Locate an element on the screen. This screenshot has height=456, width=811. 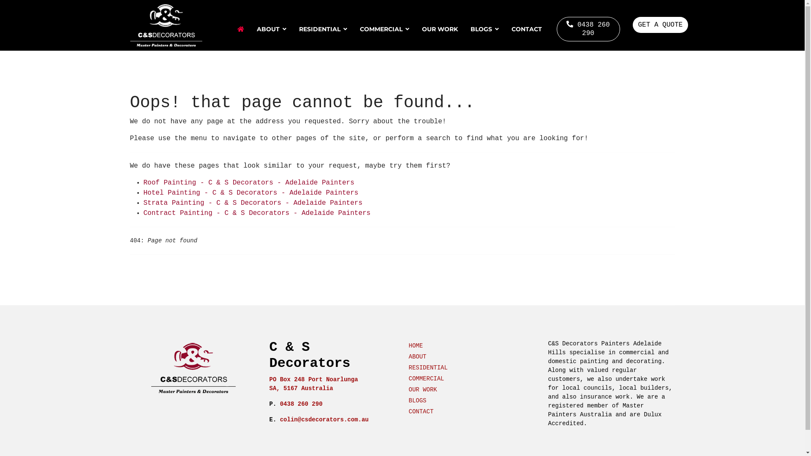
HOME is located at coordinates (428, 346).